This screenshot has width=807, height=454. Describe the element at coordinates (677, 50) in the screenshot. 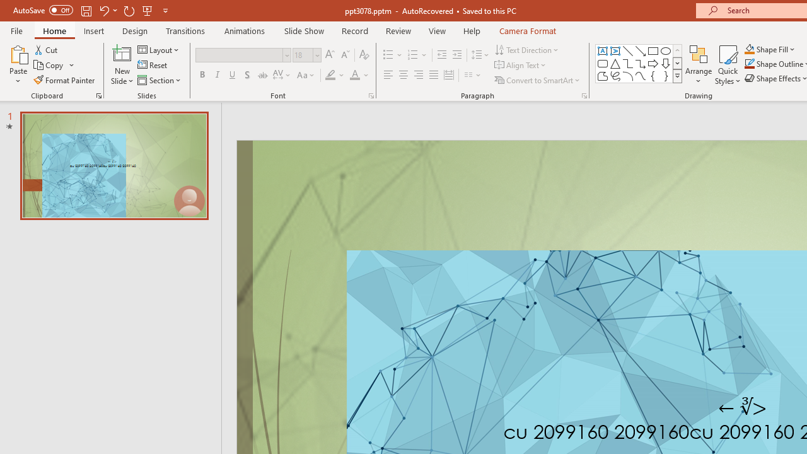

I see `Row up` at that location.